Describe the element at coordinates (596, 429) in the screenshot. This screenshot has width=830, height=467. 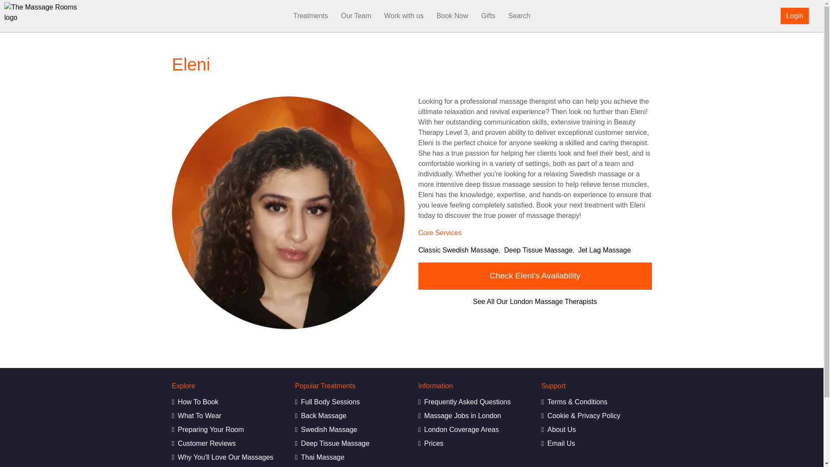
I see `About Us` at that location.